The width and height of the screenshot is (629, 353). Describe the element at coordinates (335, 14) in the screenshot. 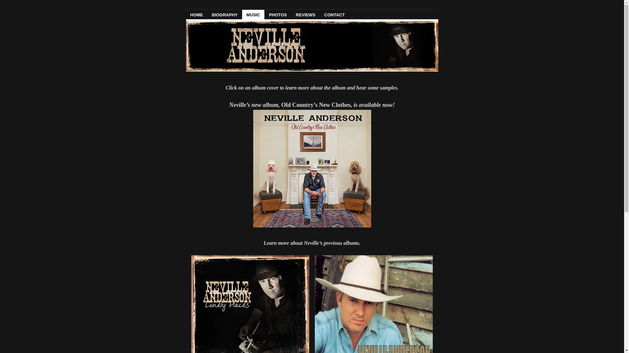

I see `CONTACT` at that location.